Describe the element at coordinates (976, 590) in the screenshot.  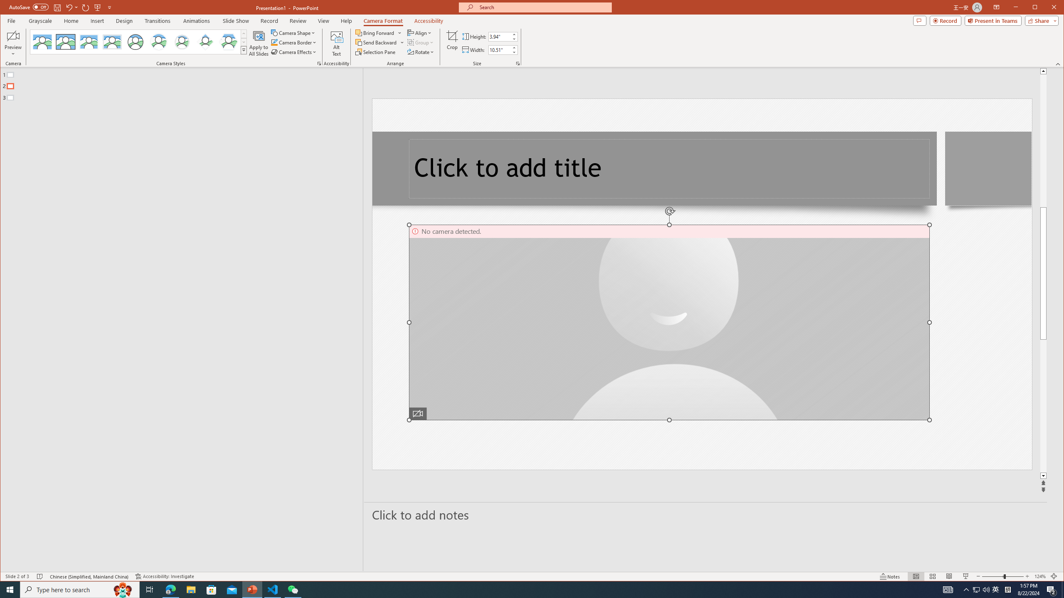
I see `Class: MsoCommandBar` at that location.